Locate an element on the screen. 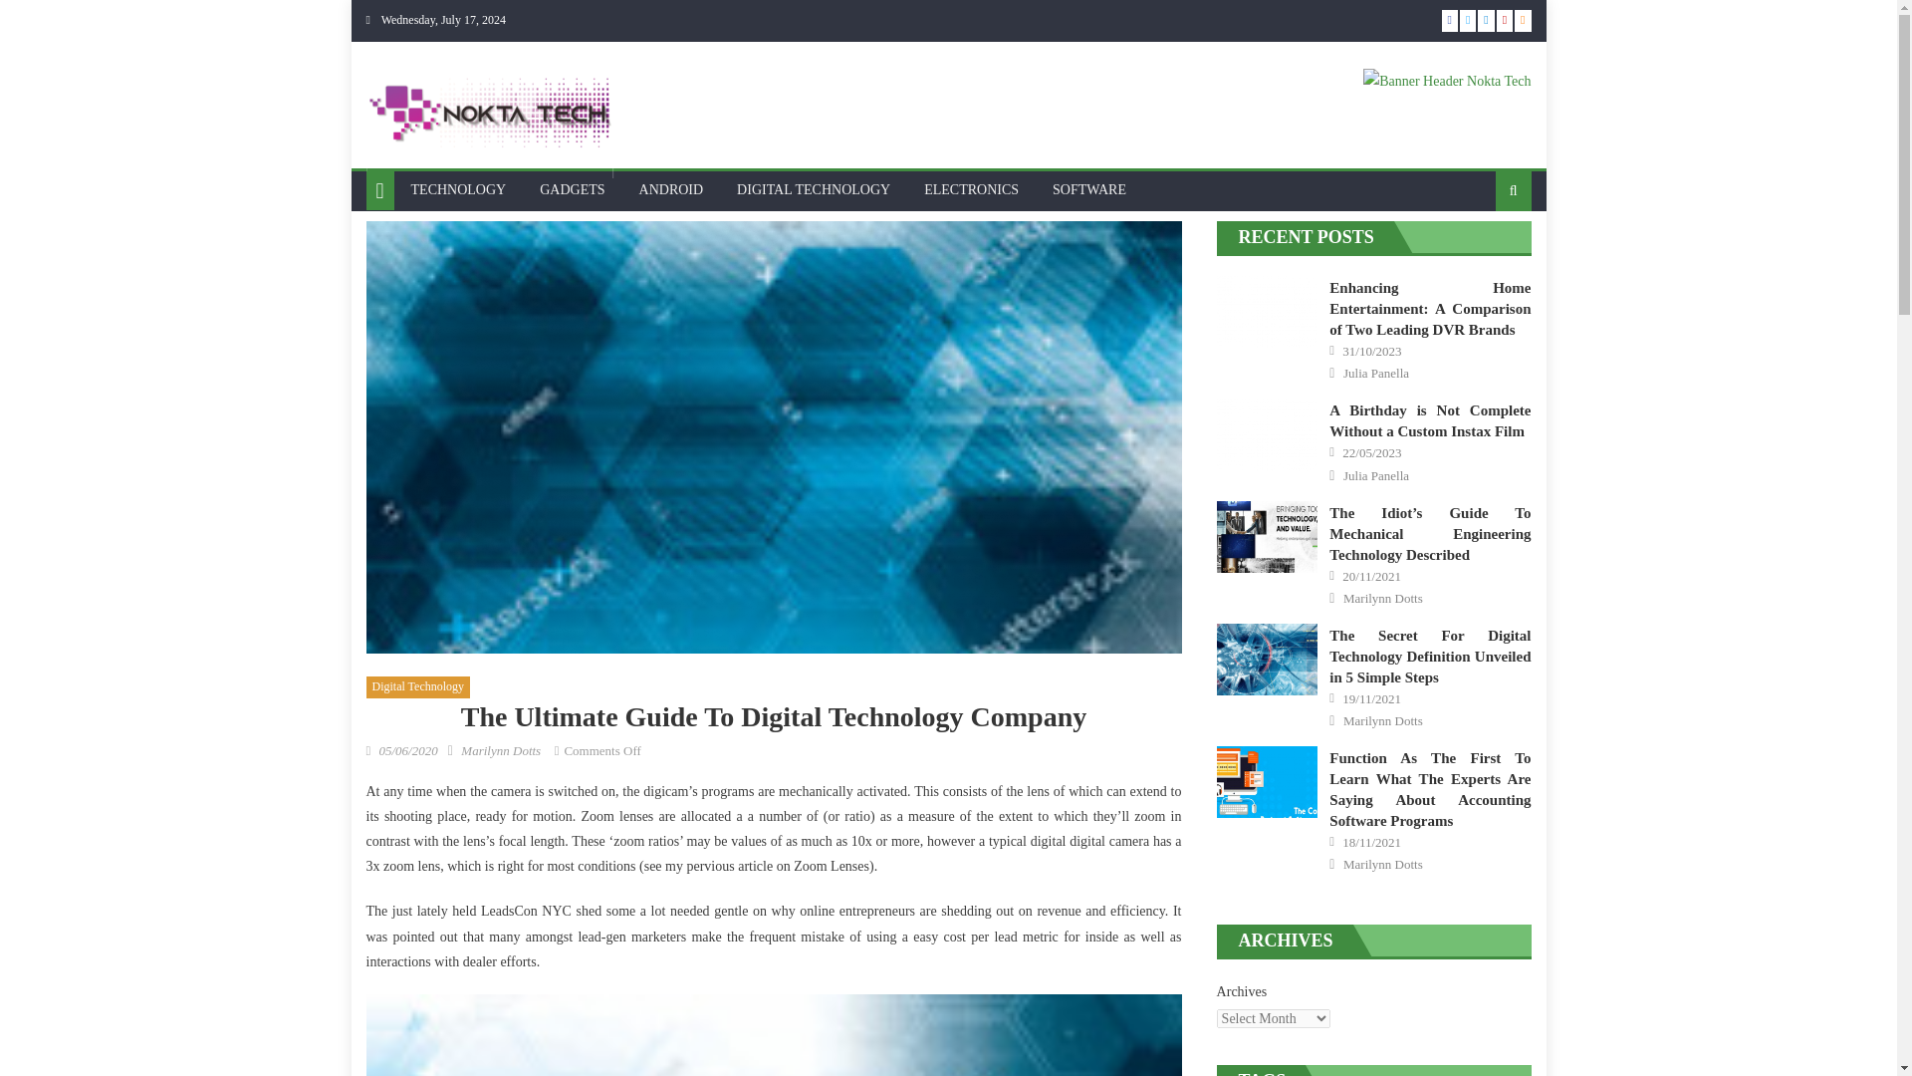 This screenshot has width=1912, height=1076. Digital Technology is located at coordinates (418, 687).